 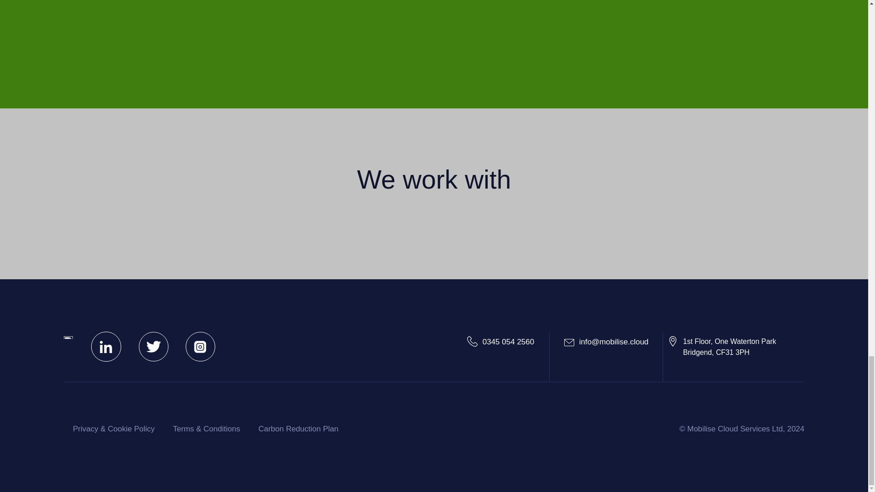 What do you see at coordinates (722, 347) in the screenshot?
I see `Carbon Reduction Plan` at bounding box center [722, 347].